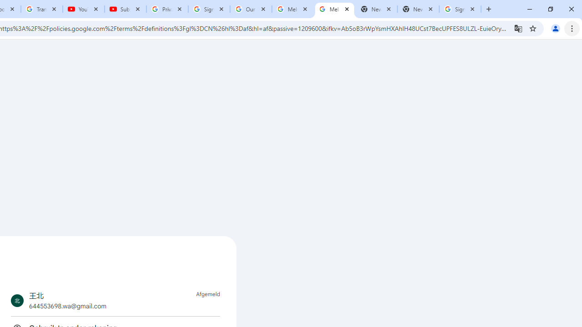 This screenshot has width=582, height=327. I want to click on Translate this page, so click(518, 28).